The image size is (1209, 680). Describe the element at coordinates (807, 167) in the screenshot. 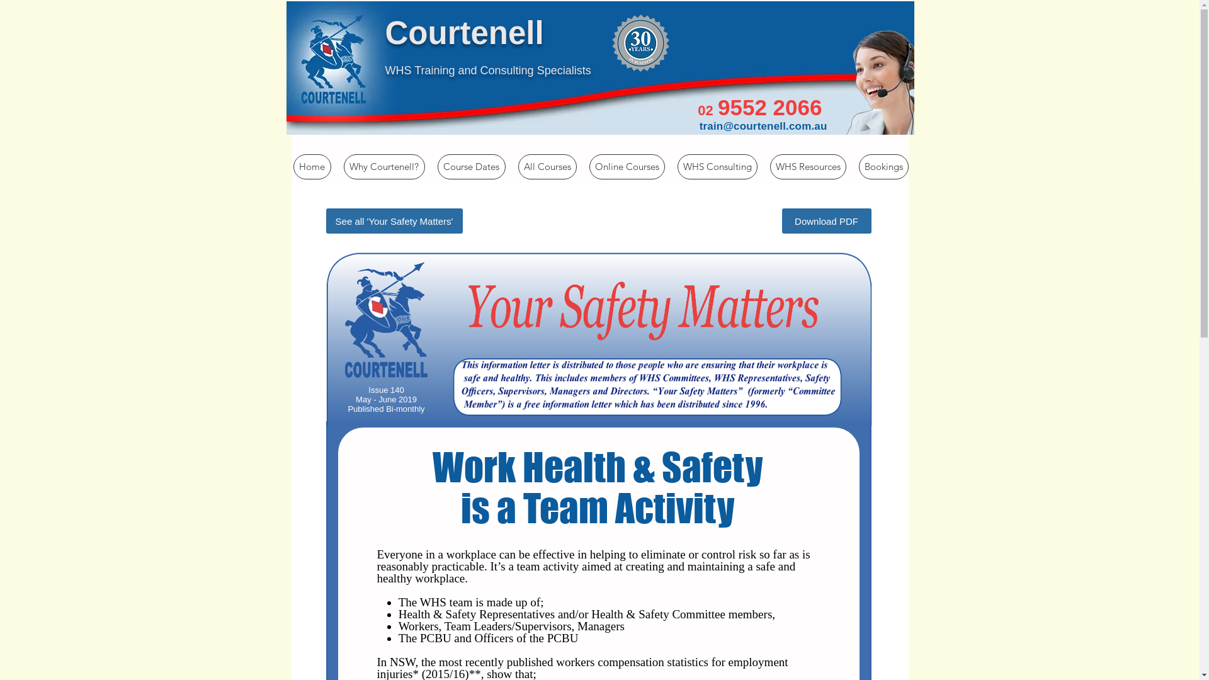

I see `WHS Resources` at that location.